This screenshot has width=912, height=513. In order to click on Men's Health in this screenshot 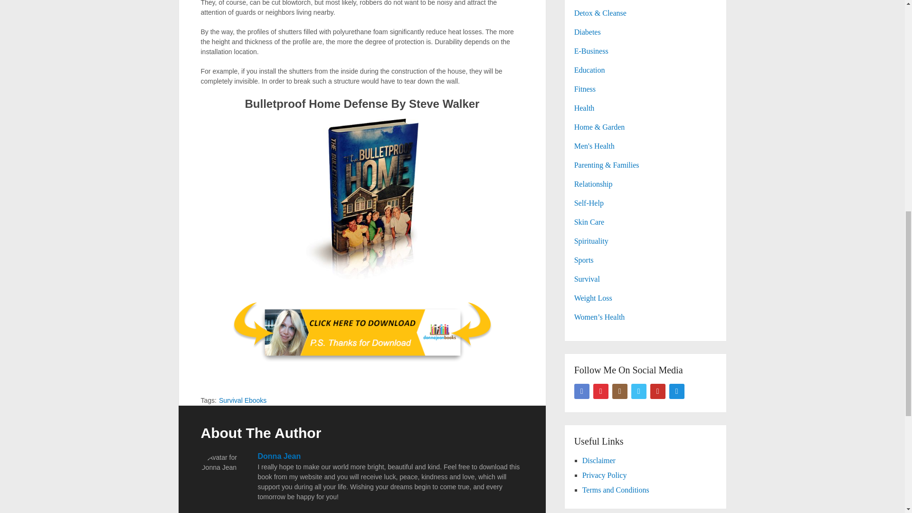, I will do `click(595, 146)`.